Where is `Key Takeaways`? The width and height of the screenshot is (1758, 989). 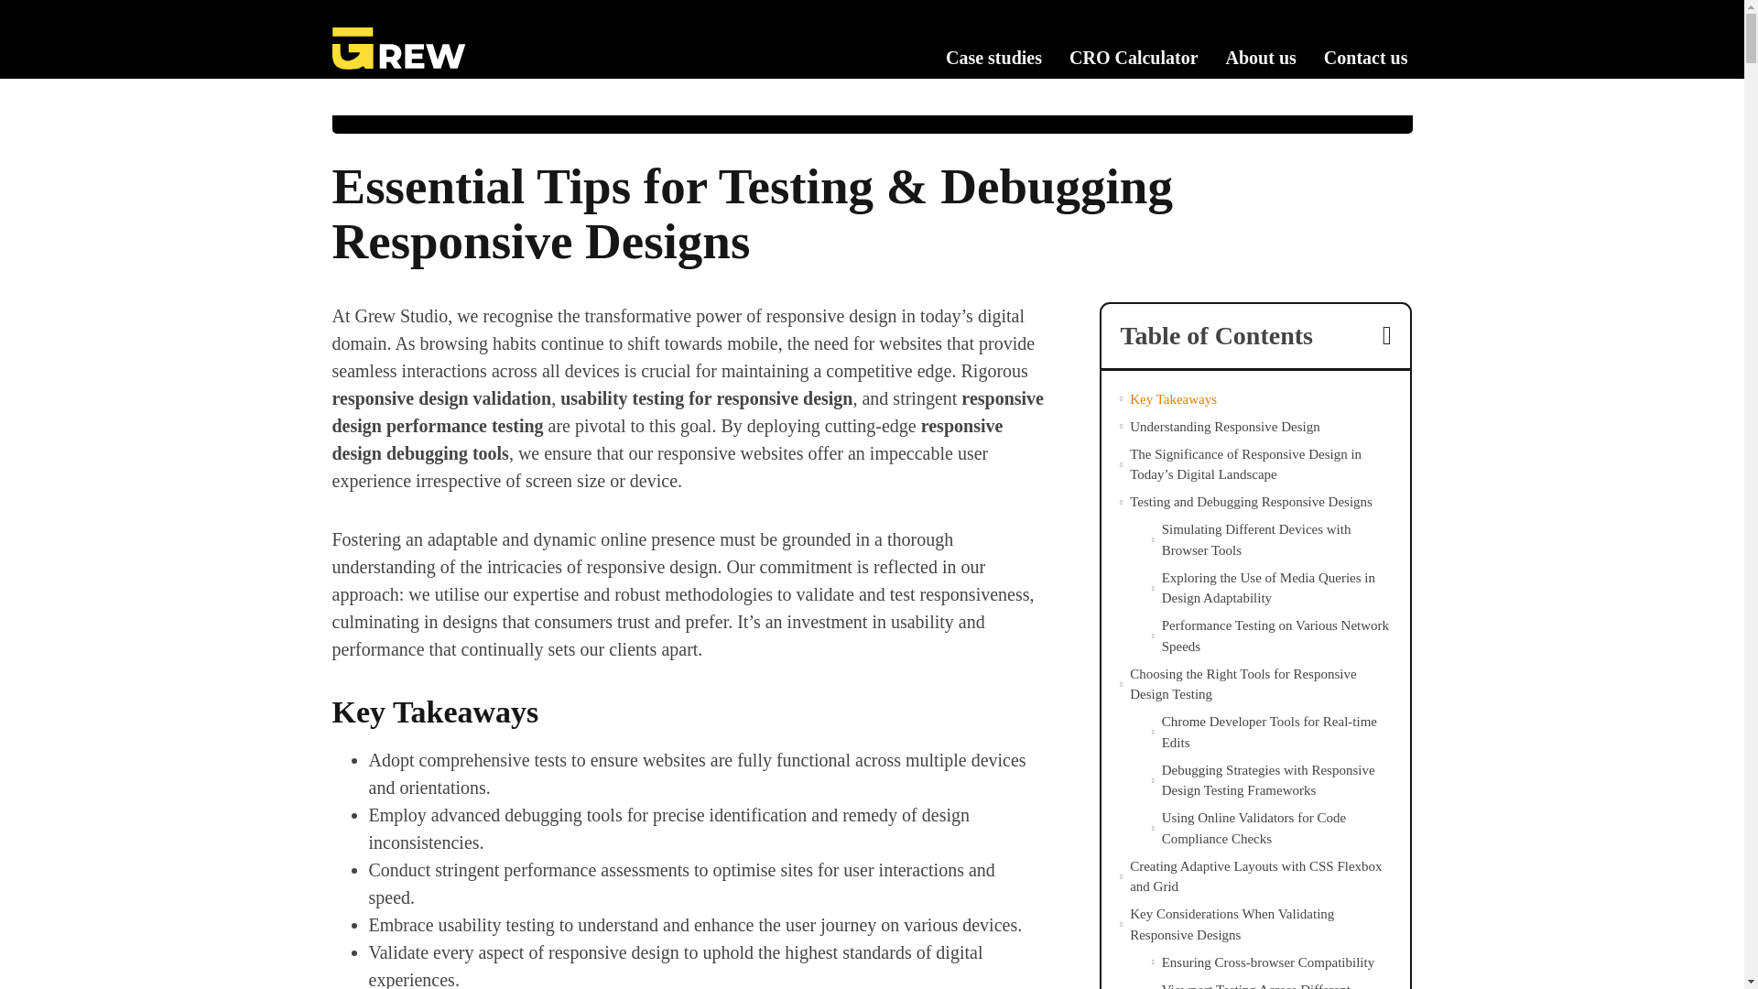
Key Takeaways is located at coordinates (1173, 399).